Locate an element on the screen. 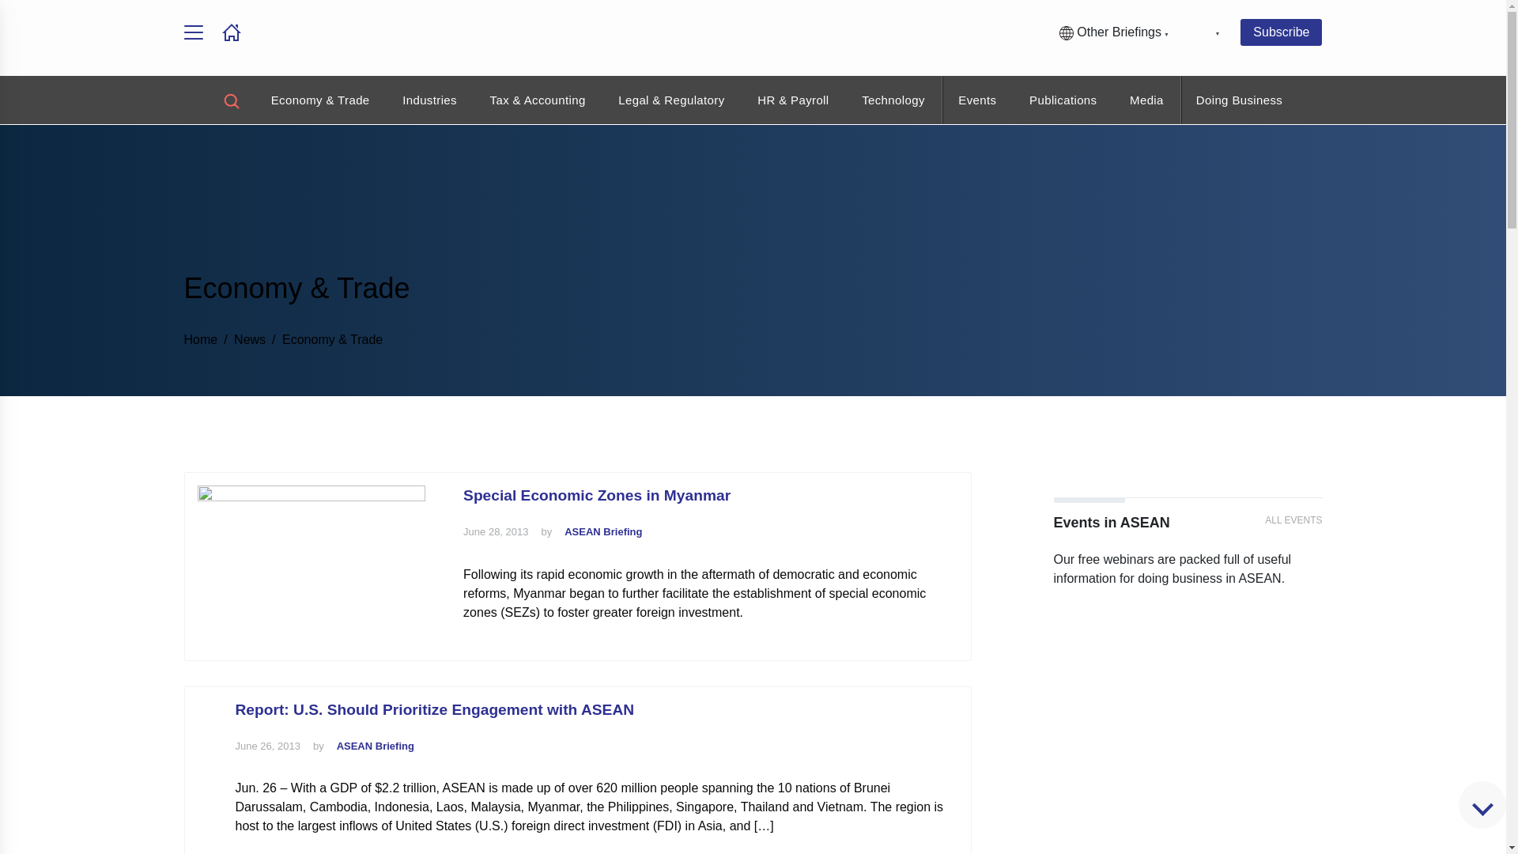 This screenshot has width=1518, height=854. View all posts by ASEAN Briefing is located at coordinates (603, 531).